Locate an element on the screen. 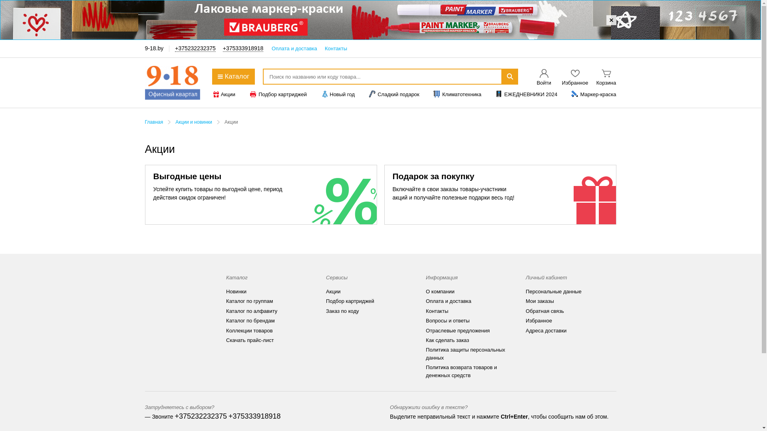 The height and width of the screenshot is (431, 767). +375232232375 is located at coordinates (195, 49).